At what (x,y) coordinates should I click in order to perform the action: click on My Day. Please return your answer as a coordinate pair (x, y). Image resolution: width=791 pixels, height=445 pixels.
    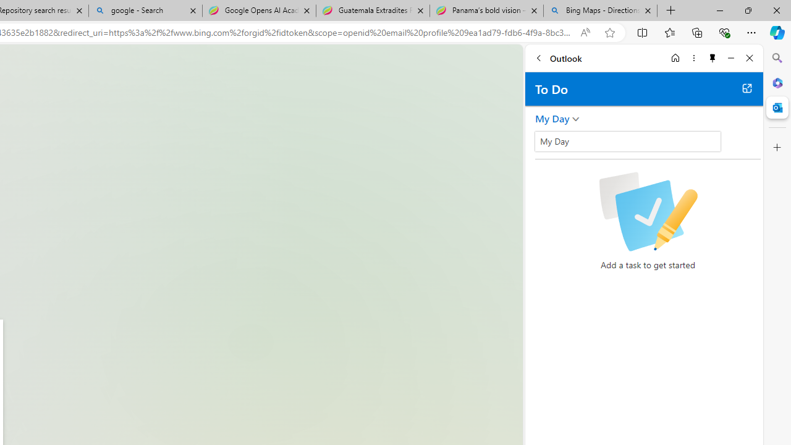
    Looking at the image, I should click on (628, 141).